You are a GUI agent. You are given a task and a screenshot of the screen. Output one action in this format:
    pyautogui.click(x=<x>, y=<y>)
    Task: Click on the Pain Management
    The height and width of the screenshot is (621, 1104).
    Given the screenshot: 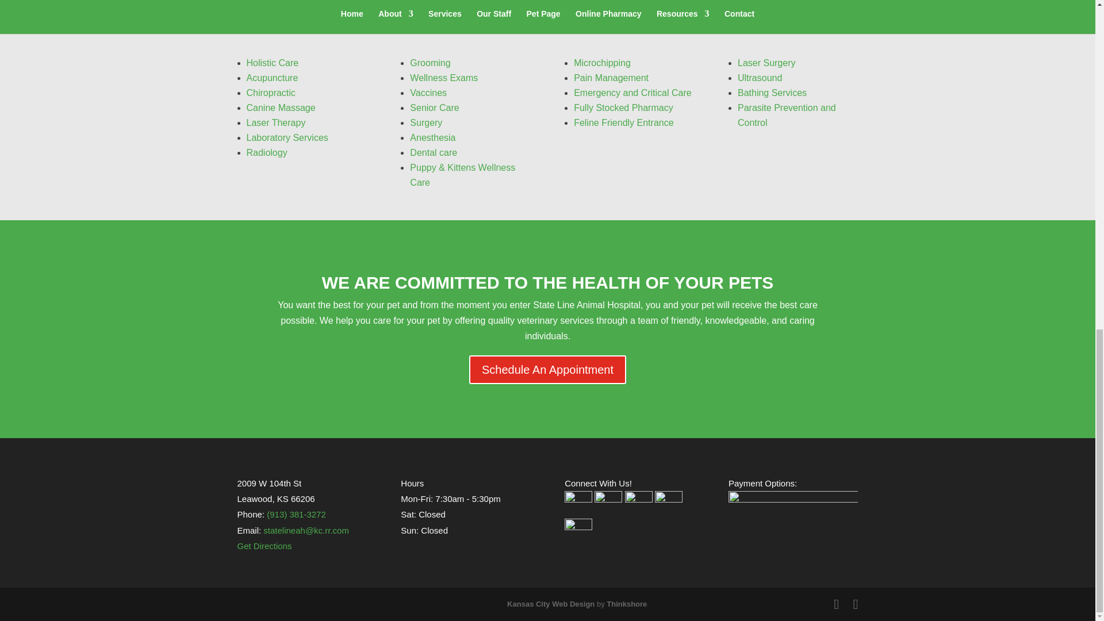 What is the action you would take?
    pyautogui.click(x=611, y=78)
    